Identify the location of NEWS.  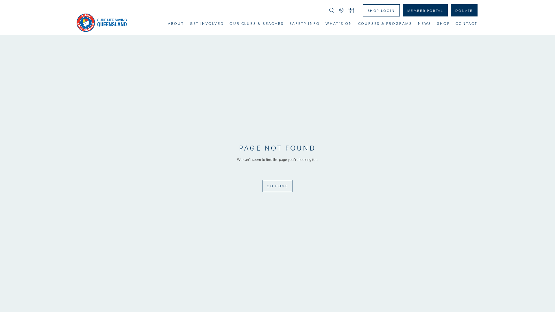
(425, 24).